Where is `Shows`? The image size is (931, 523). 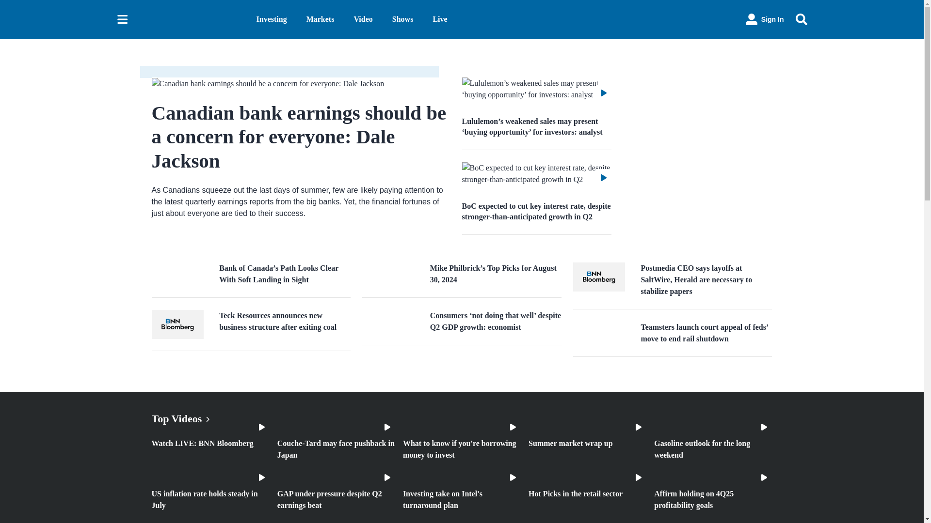
Shows is located at coordinates (402, 19).